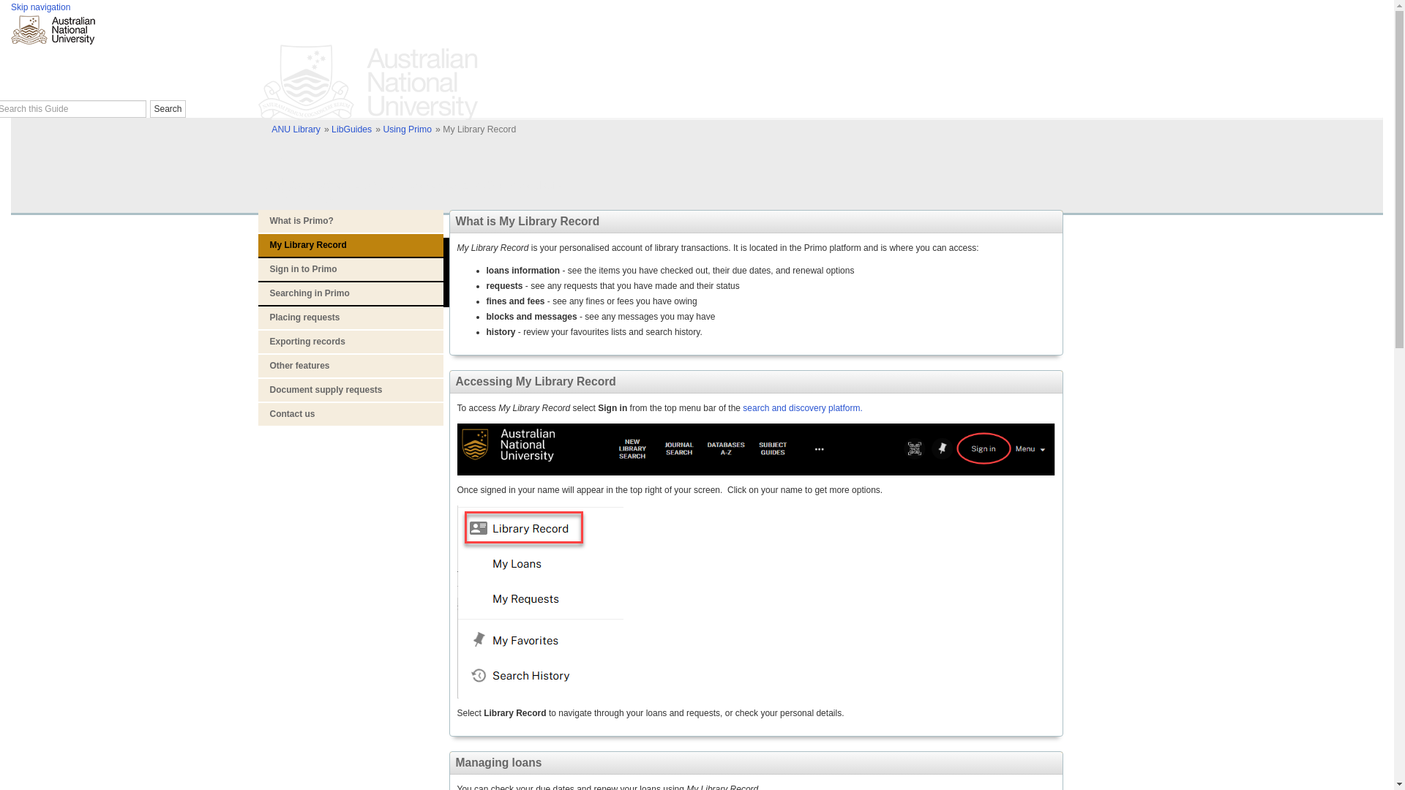  Describe the element at coordinates (41, 7) in the screenshot. I see `Skip navigation` at that location.